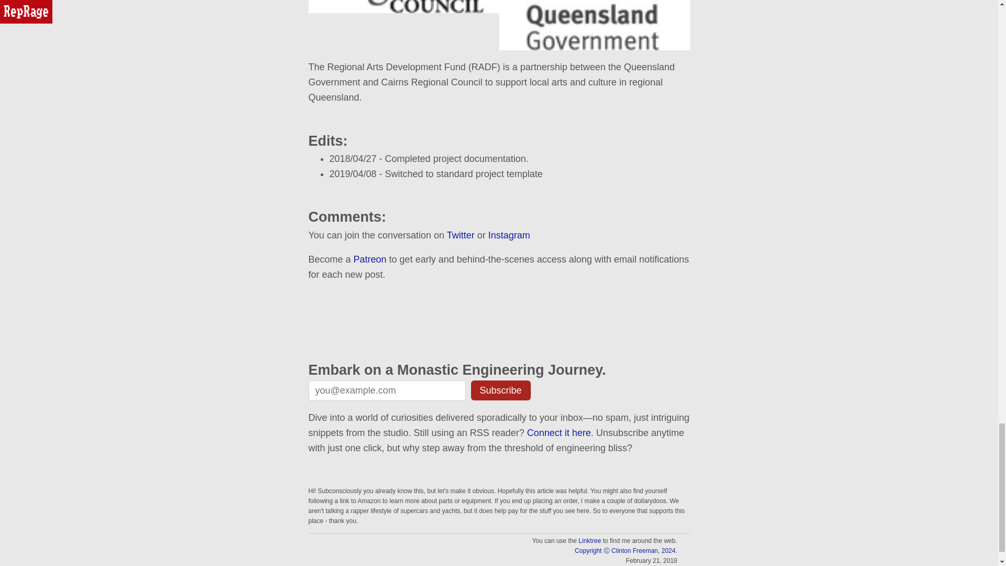 Image resolution: width=1006 pixels, height=566 pixels. Describe the element at coordinates (559, 433) in the screenshot. I see `Connect it here` at that location.